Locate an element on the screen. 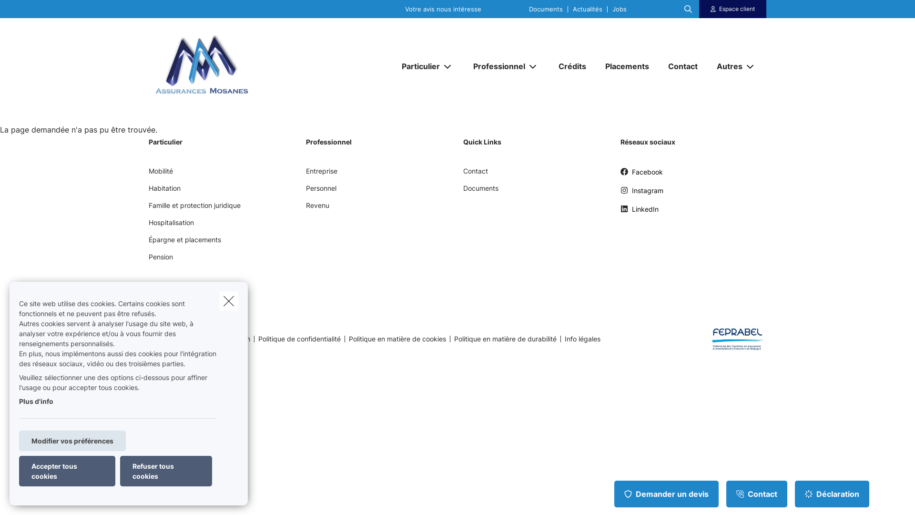  Facebook is located at coordinates (641, 175).